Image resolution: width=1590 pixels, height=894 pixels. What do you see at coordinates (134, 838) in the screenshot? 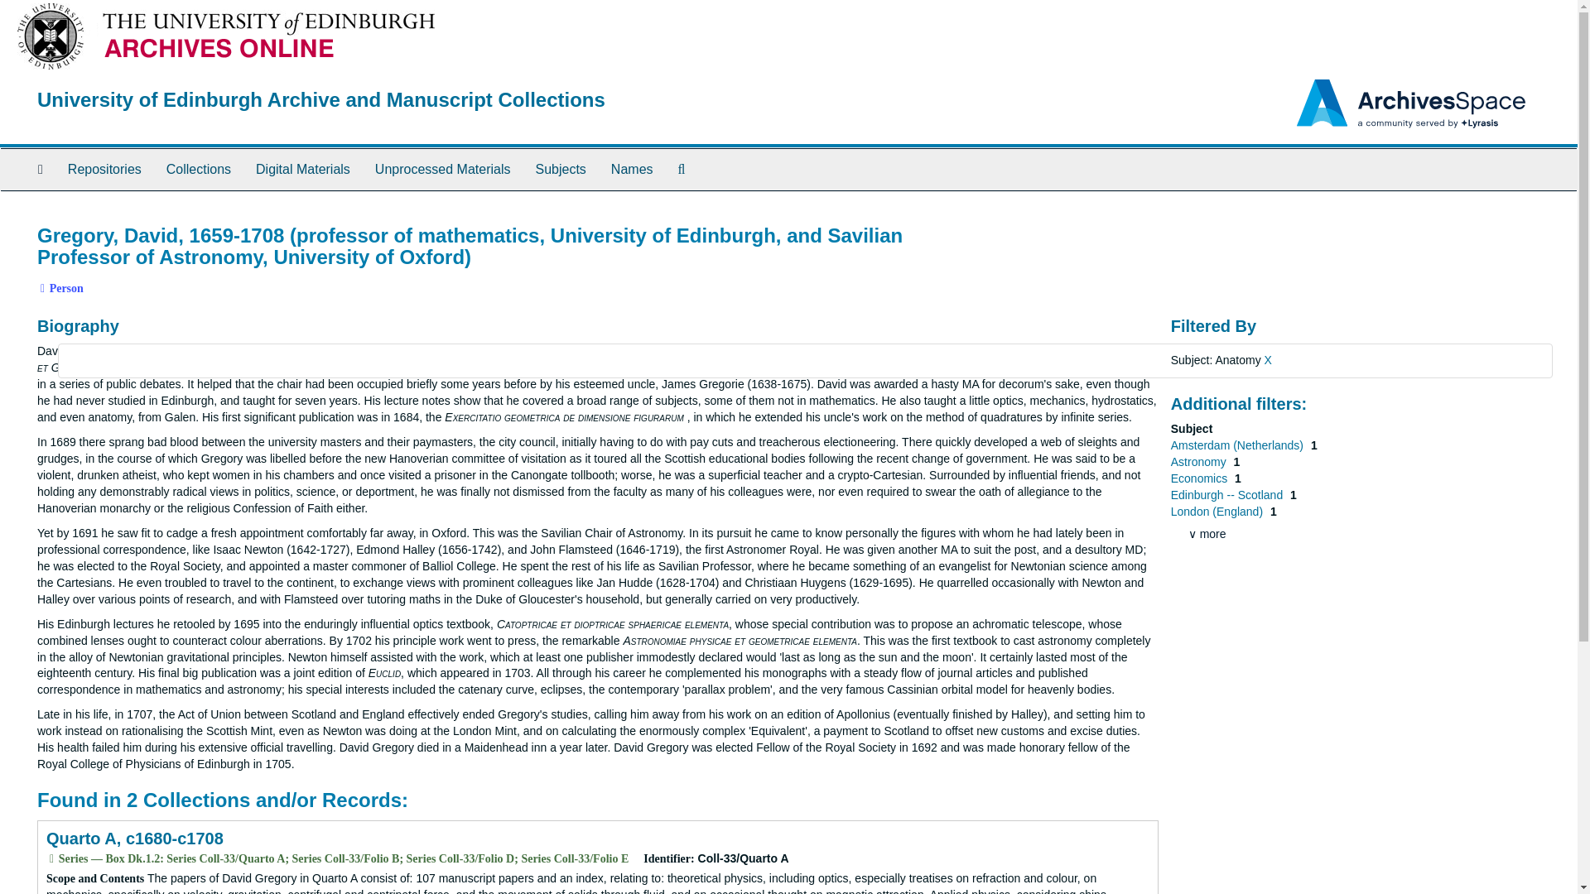
I see `Quarto A, c1680-c1708` at bounding box center [134, 838].